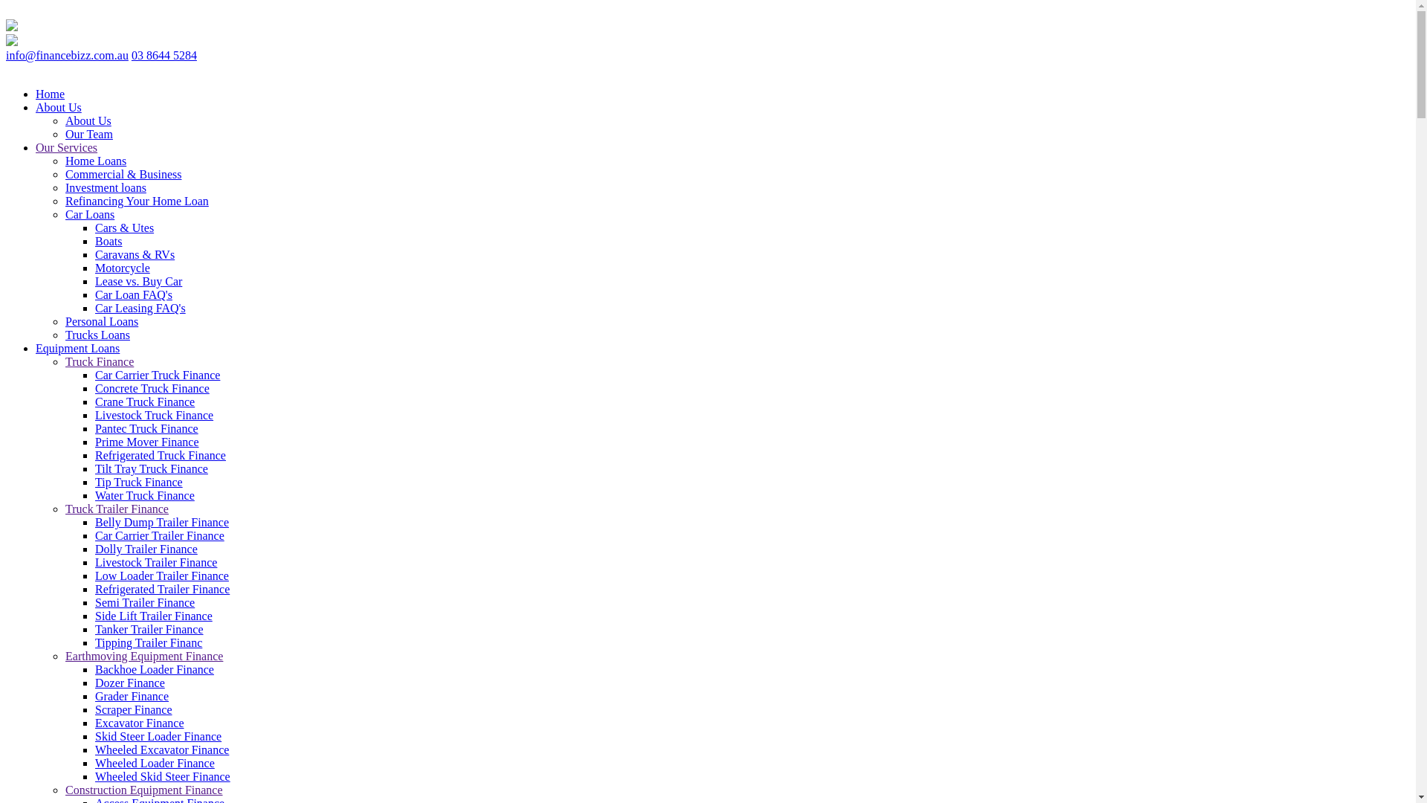 This screenshot has width=1427, height=803. Describe the element at coordinates (146, 549) in the screenshot. I see `Dolly Trailer Finance` at that location.